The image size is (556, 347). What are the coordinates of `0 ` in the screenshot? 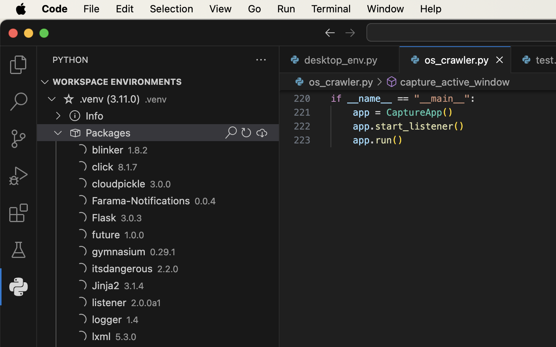 It's located at (19, 176).